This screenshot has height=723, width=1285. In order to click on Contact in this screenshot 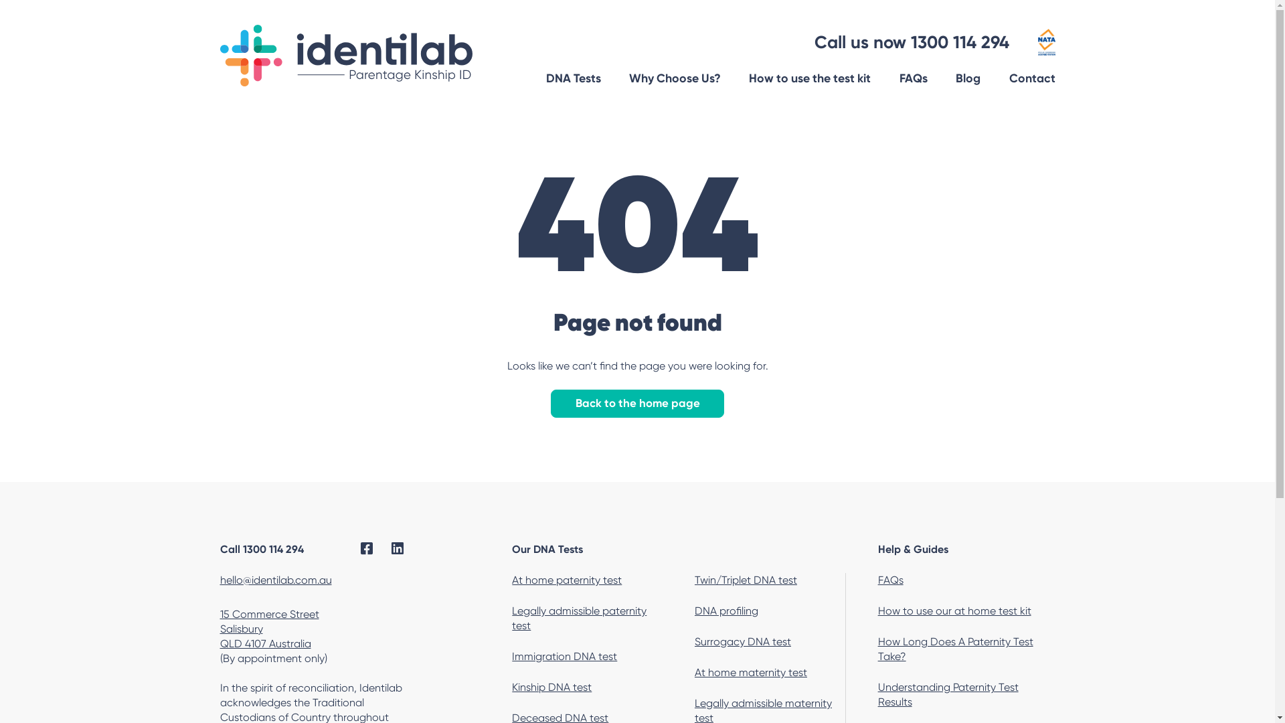, I will do `click(1032, 79)`.